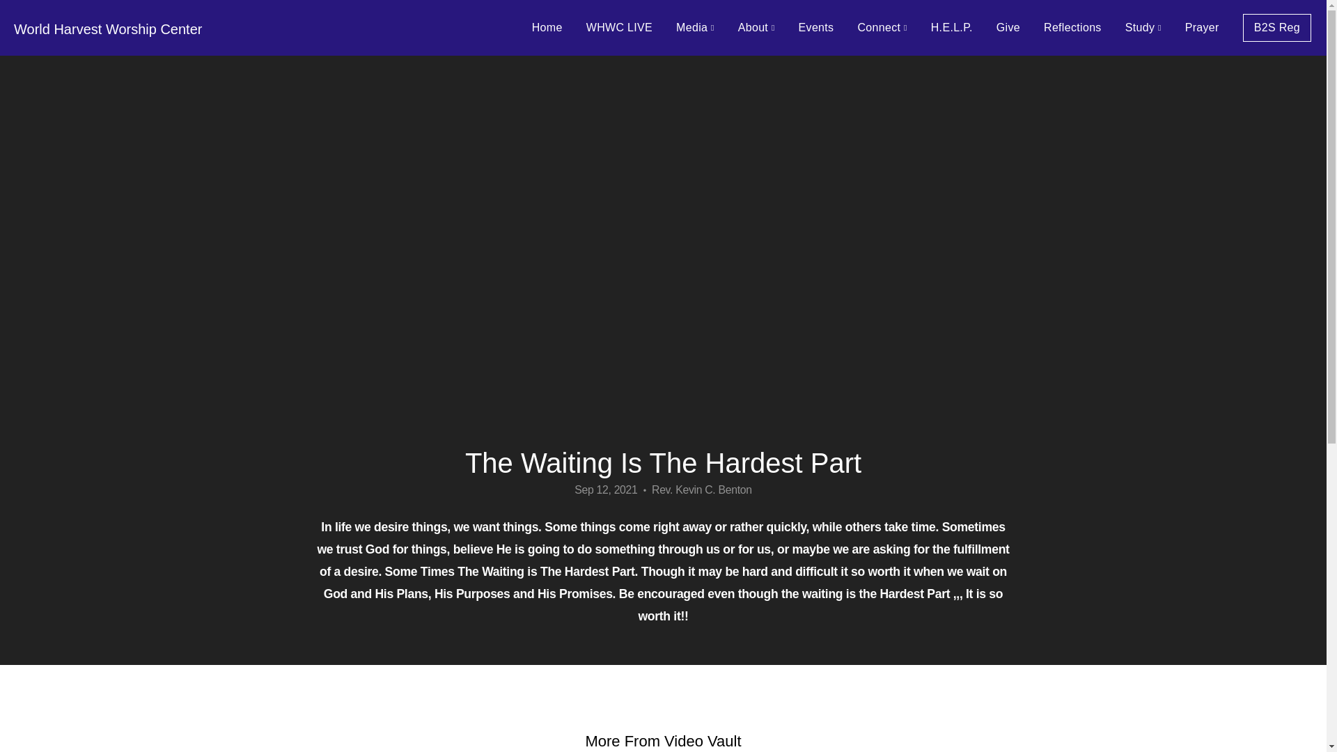  What do you see at coordinates (695, 28) in the screenshot?
I see `Media ` at bounding box center [695, 28].